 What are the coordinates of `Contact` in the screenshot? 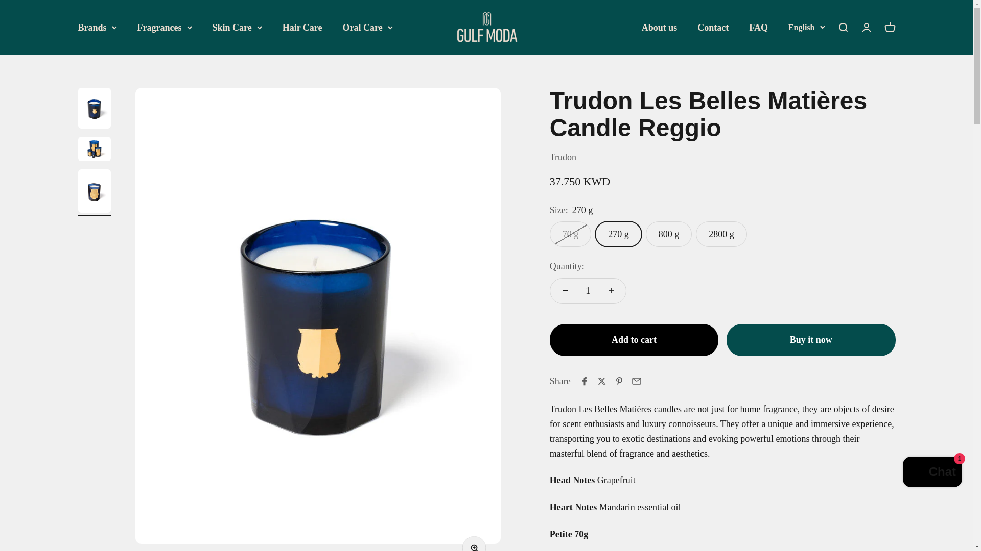 It's located at (713, 28).